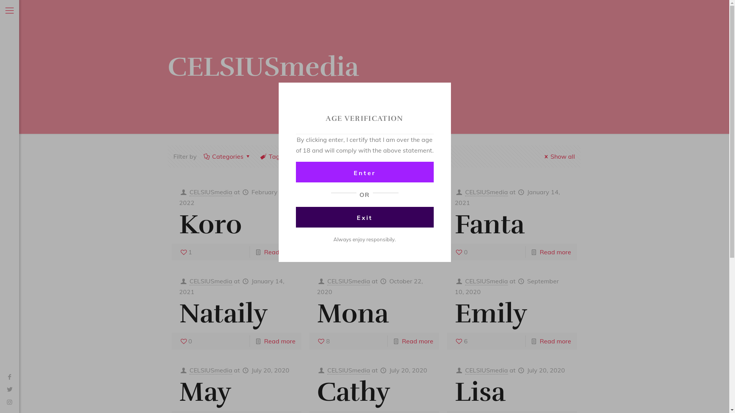 This screenshot has width=735, height=413. Describe the element at coordinates (418, 252) in the screenshot. I see `Read more` at that location.